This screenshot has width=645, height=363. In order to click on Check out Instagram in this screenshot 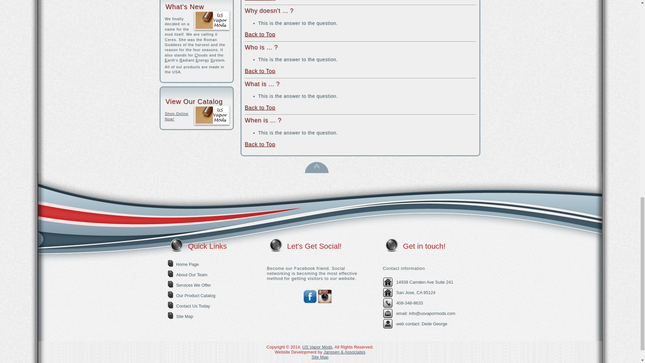, I will do `click(325, 301)`.